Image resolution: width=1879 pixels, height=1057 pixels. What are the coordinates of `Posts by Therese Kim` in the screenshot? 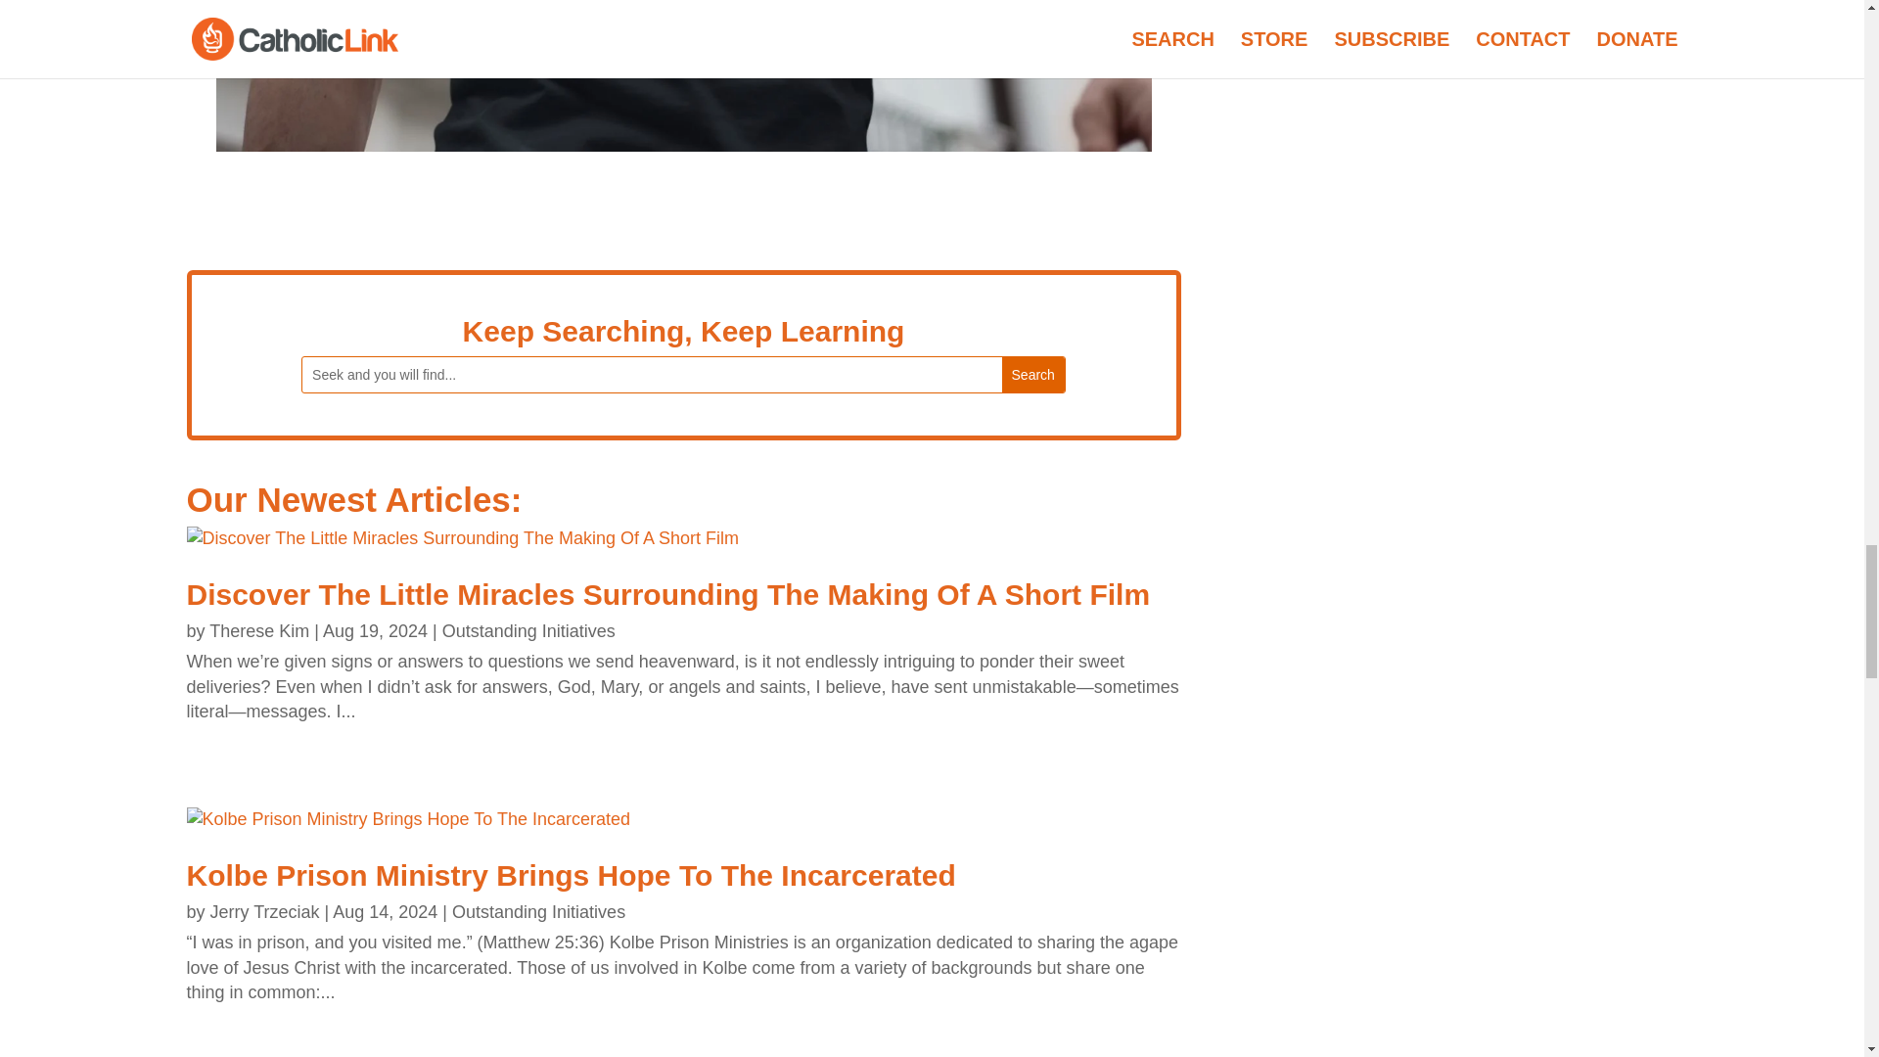 It's located at (258, 630).